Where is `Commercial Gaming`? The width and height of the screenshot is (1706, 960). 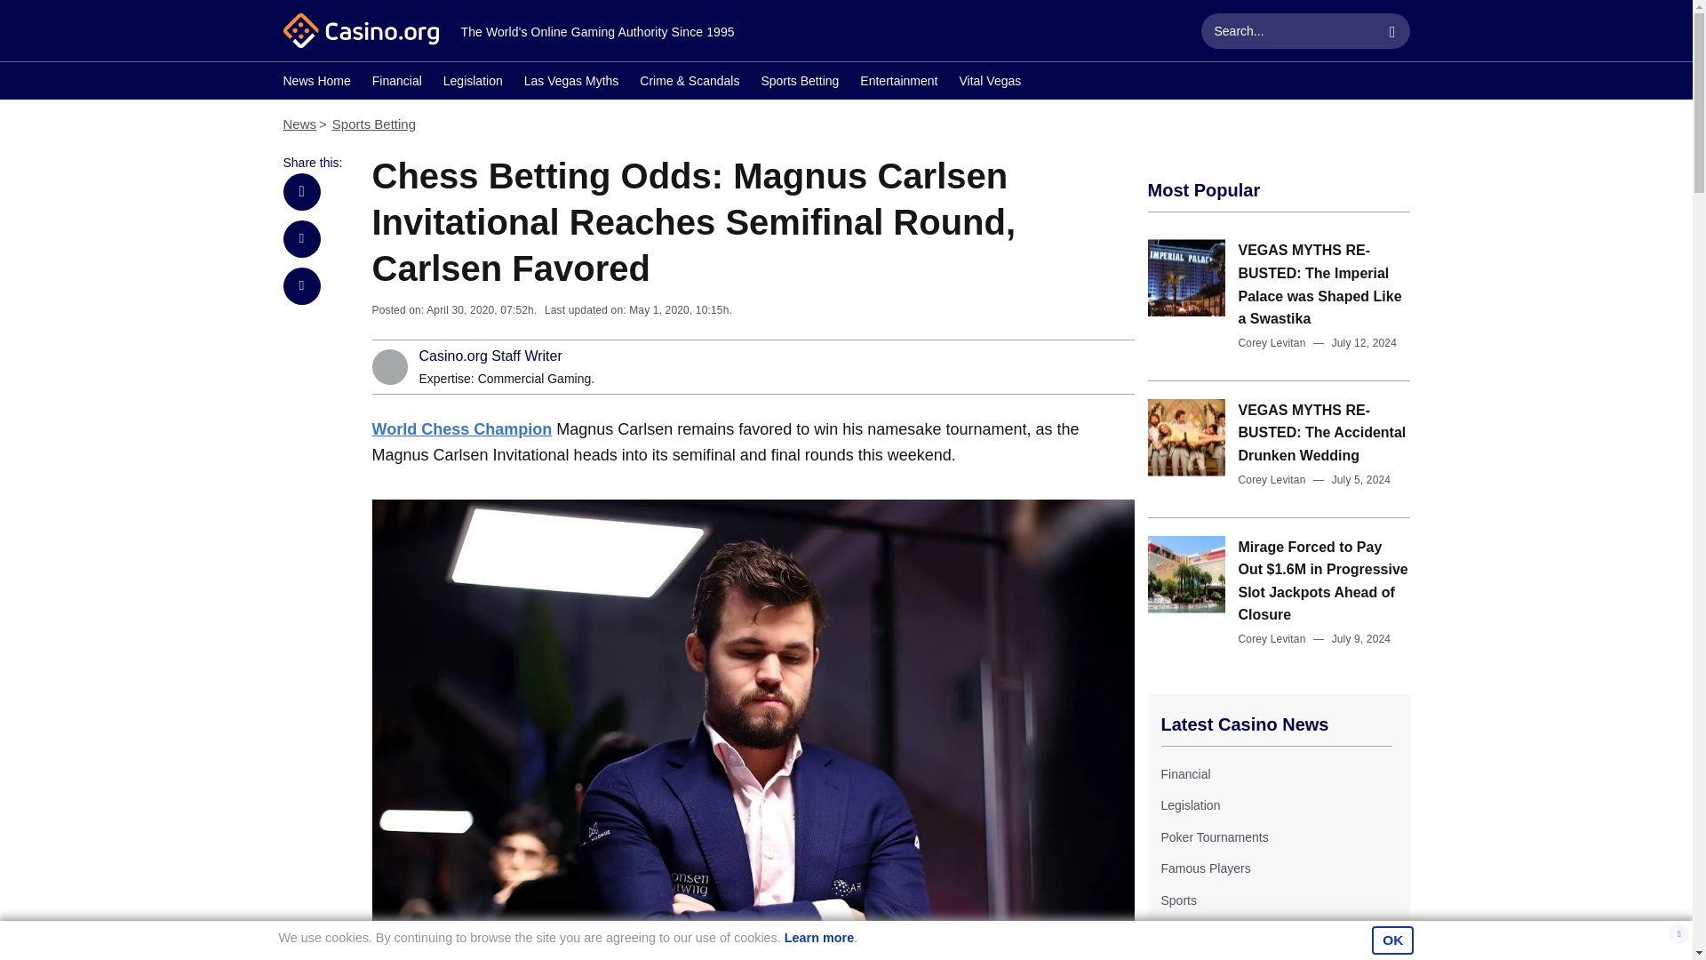
Commercial Gaming is located at coordinates (535, 379).